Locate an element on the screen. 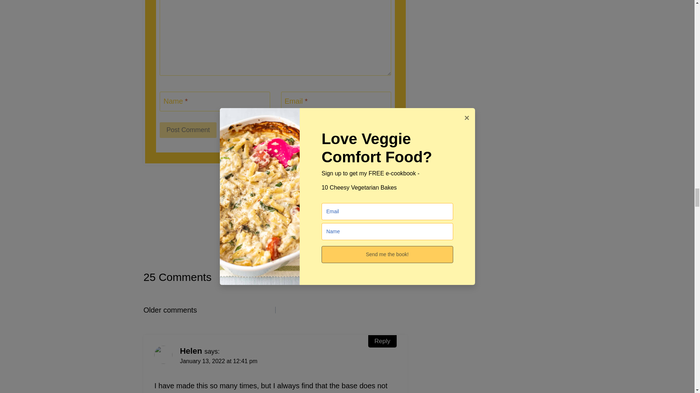 This screenshot has height=393, width=700. Older comments is located at coordinates (209, 310).